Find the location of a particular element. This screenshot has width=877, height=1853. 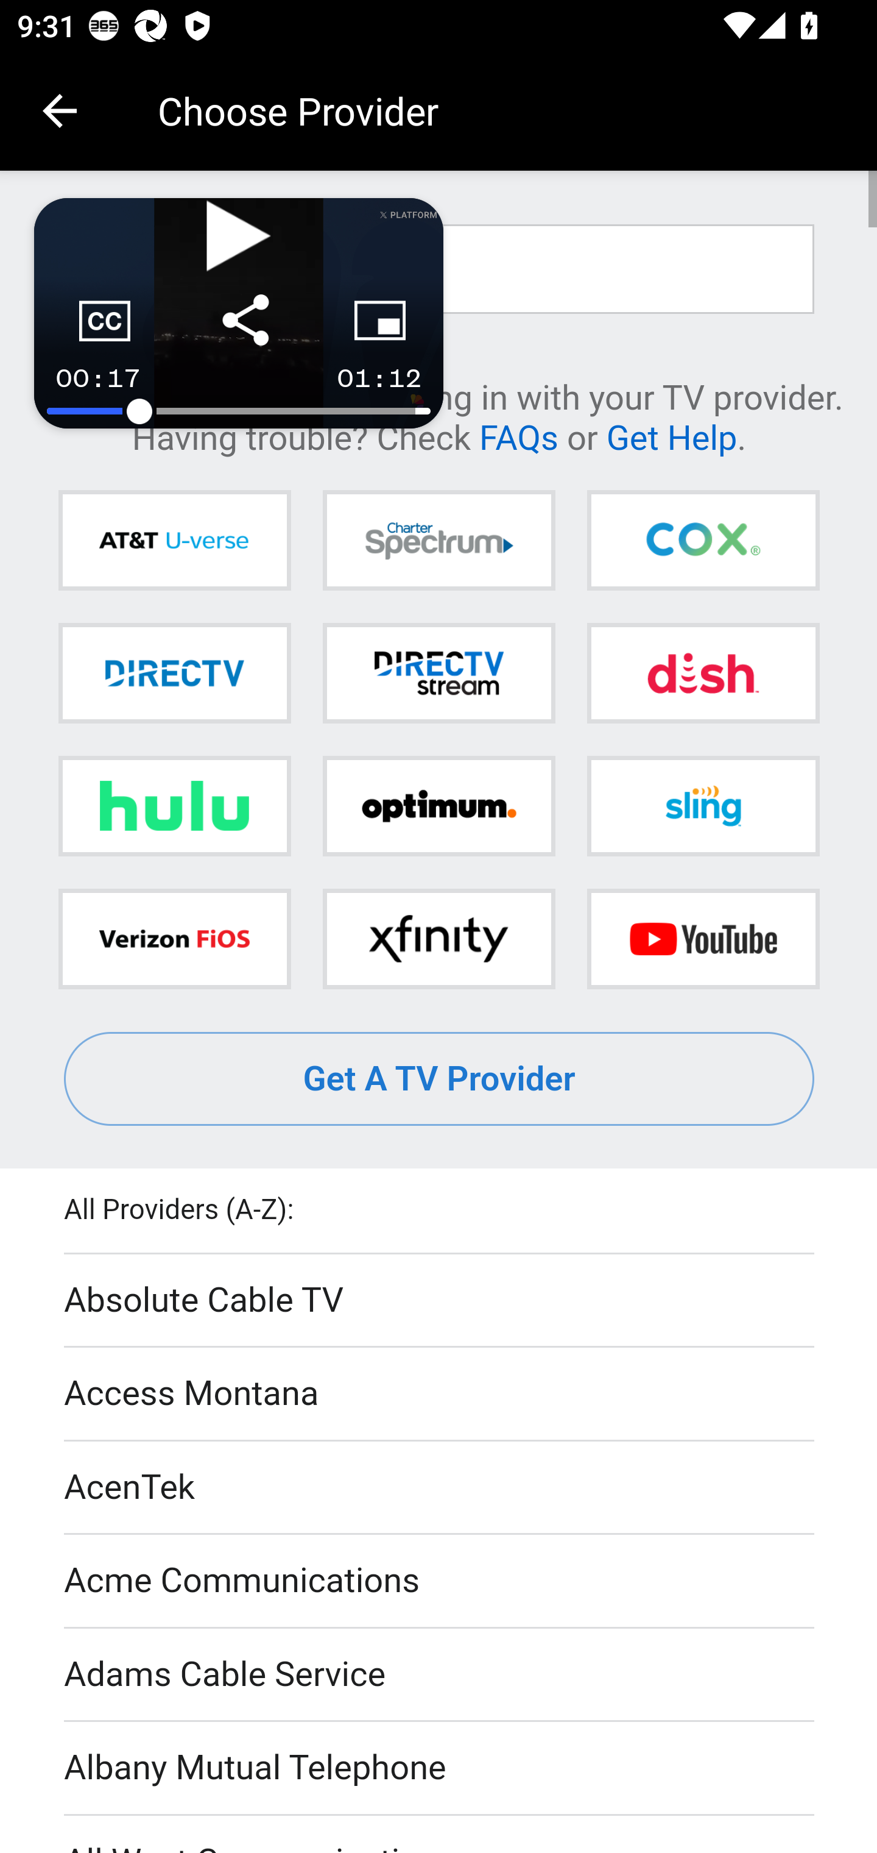

Verizon FiOS is located at coordinates (174, 939).